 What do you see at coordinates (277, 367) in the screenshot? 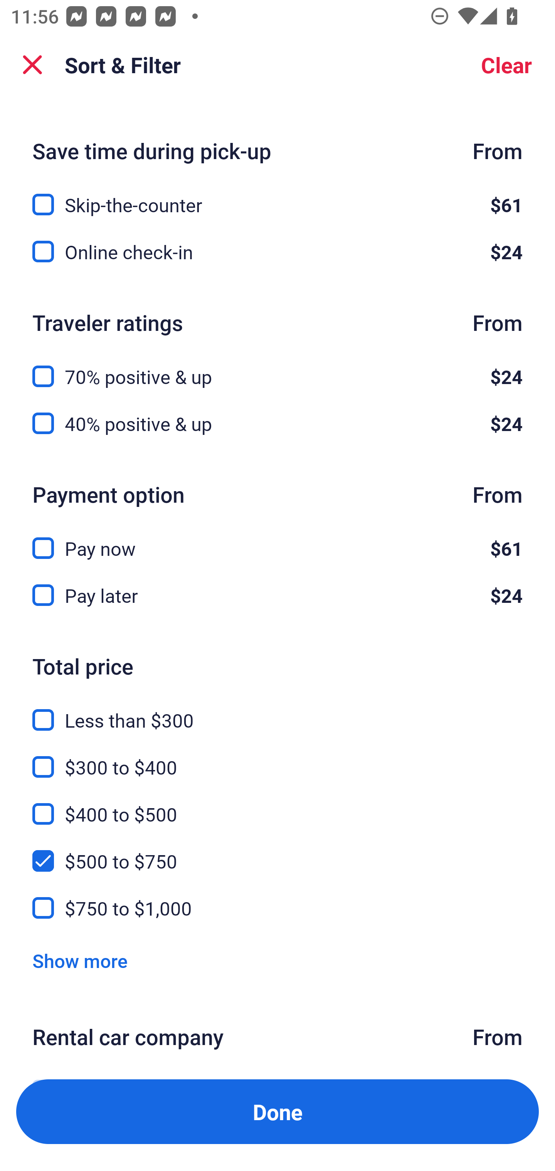
I see `70% positive & up, $24 70% positive & up $24` at bounding box center [277, 367].